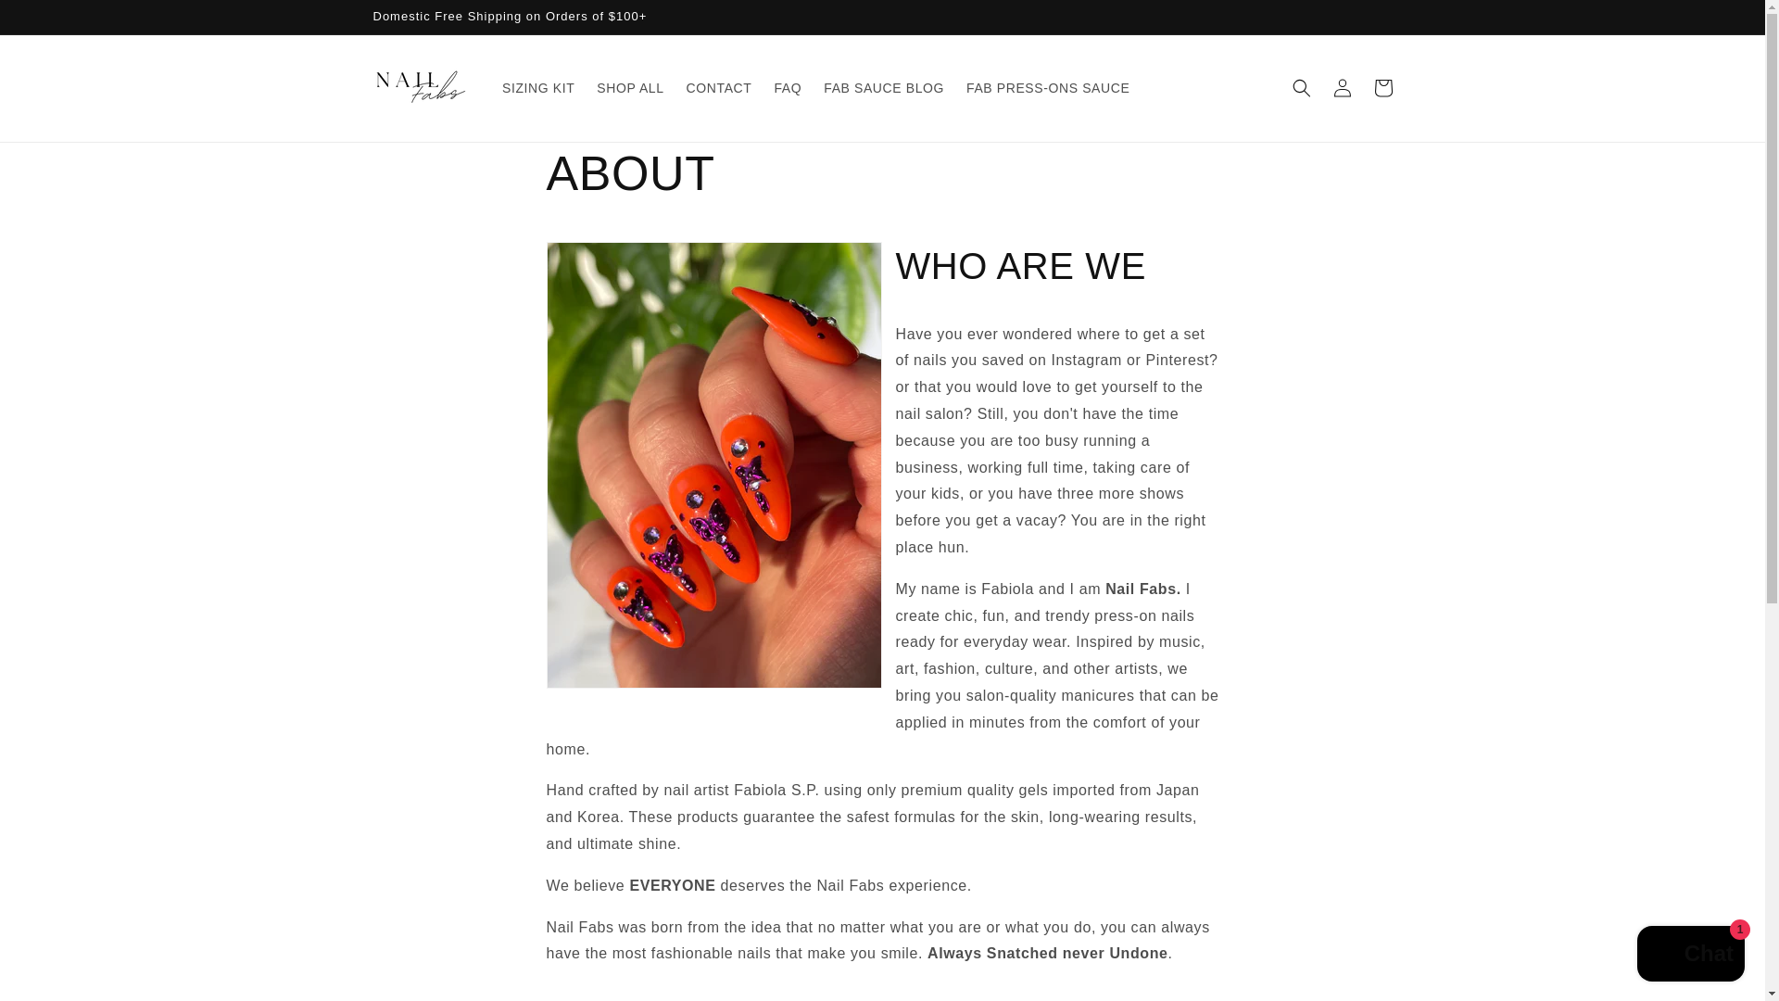  Describe the element at coordinates (1342, 87) in the screenshot. I see `Log in` at that location.